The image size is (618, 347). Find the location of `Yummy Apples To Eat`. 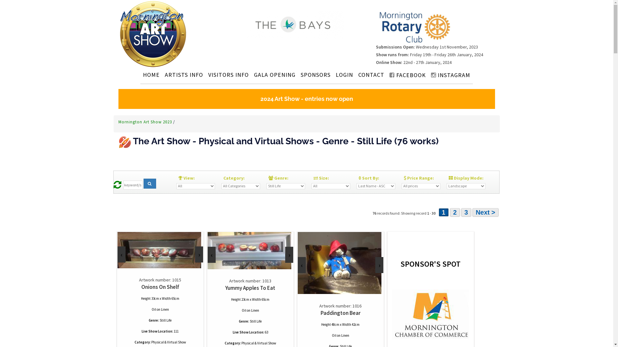

Yummy Apples To Eat is located at coordinates (250, 288).